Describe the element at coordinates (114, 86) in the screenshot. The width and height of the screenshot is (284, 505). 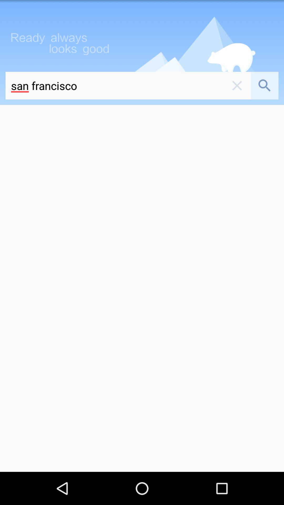
I see `choose san francisco item` at that location.